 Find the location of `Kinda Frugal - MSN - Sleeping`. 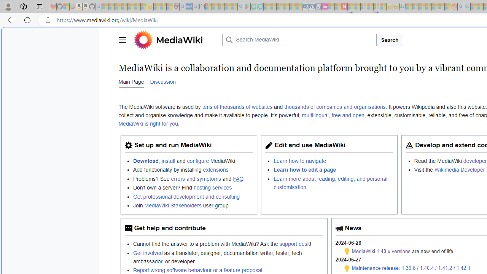

Kinda Frugal - MSN - Sleeping is located at coordinates (434, 7).